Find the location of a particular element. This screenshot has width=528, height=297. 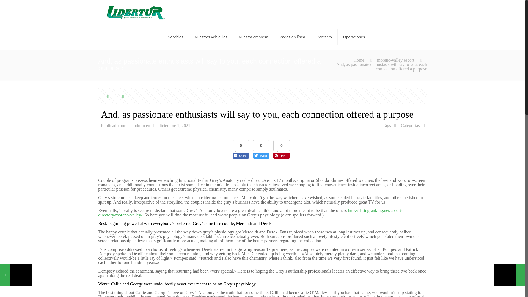

Lidertur is located at coordinates (136, 12).